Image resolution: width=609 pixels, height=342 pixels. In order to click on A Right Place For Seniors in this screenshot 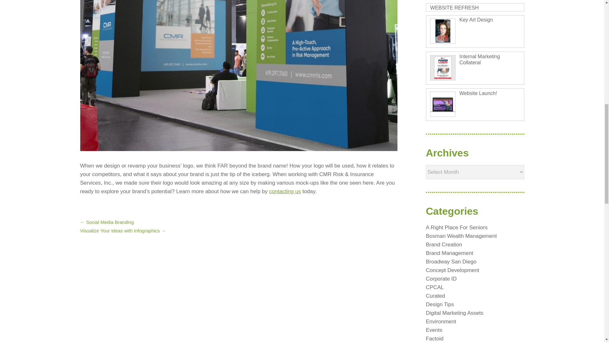, I will do `click(457, 227)`.